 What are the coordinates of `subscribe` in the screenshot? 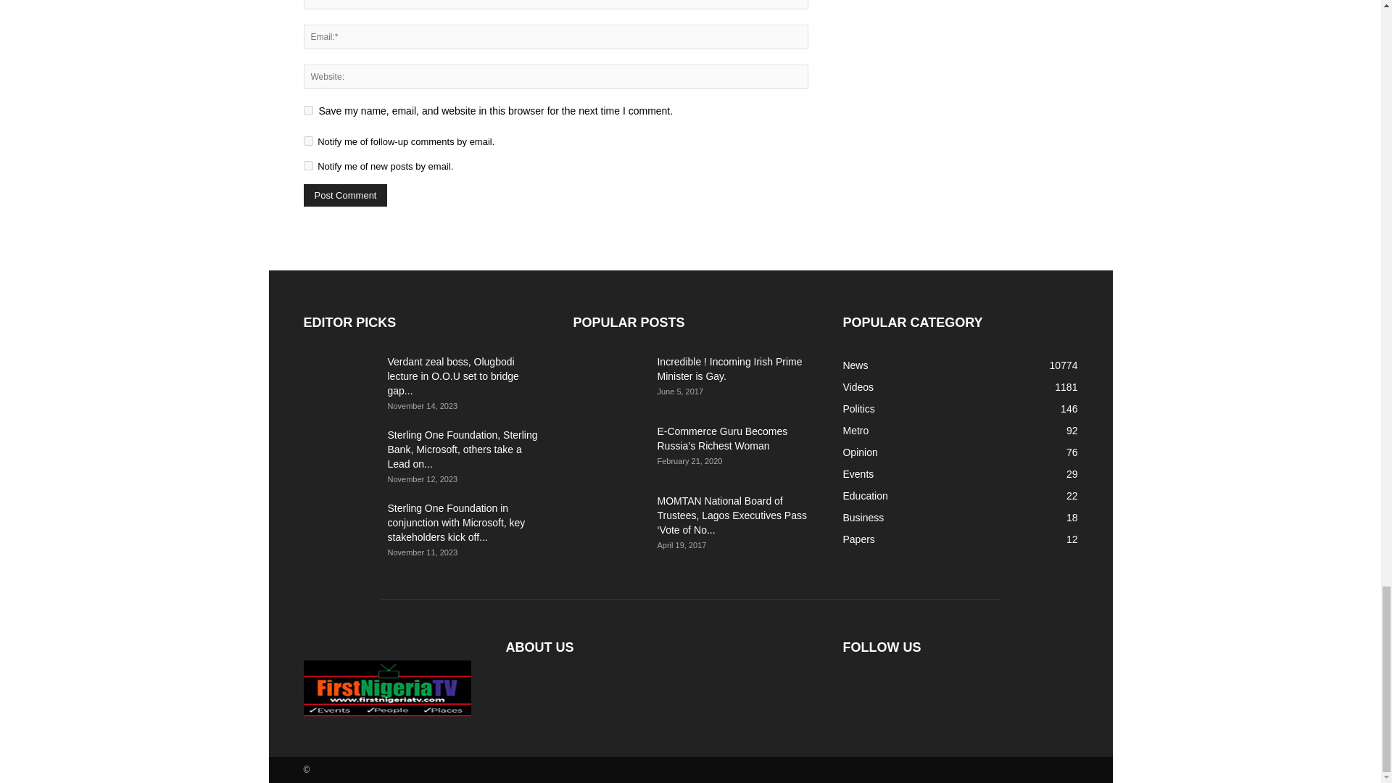 It's located at (307, 165).